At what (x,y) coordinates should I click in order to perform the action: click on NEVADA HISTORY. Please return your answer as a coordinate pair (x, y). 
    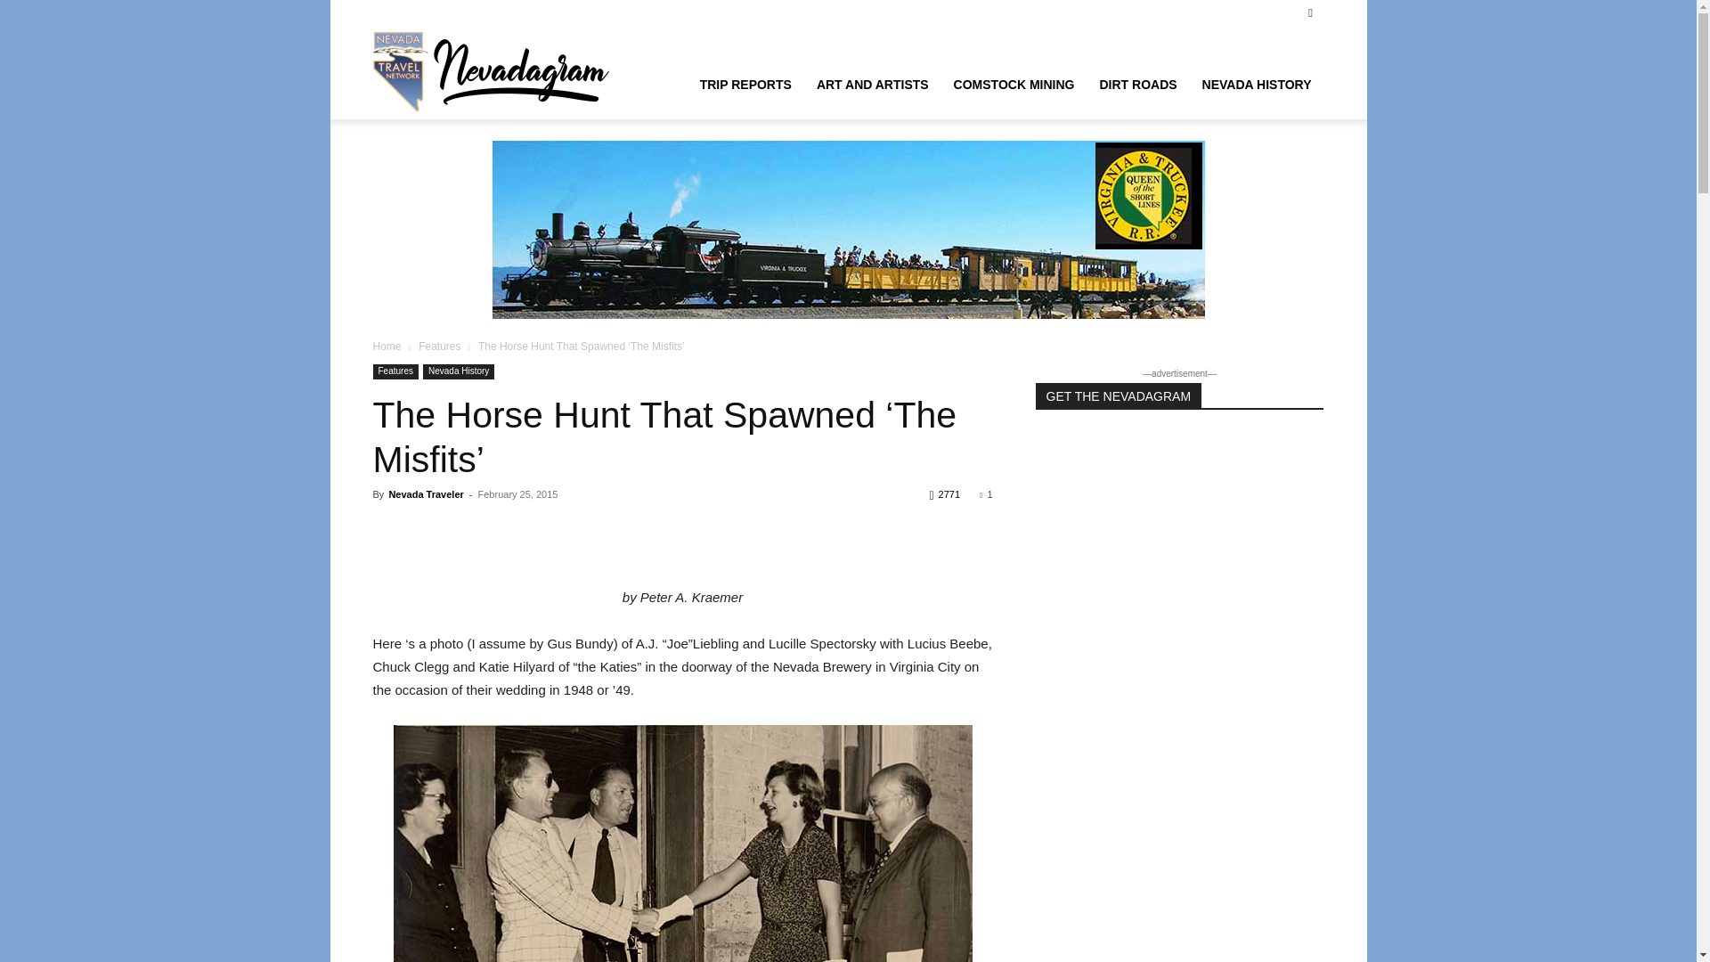
    Looking at the image, I should click on (1257, 84).